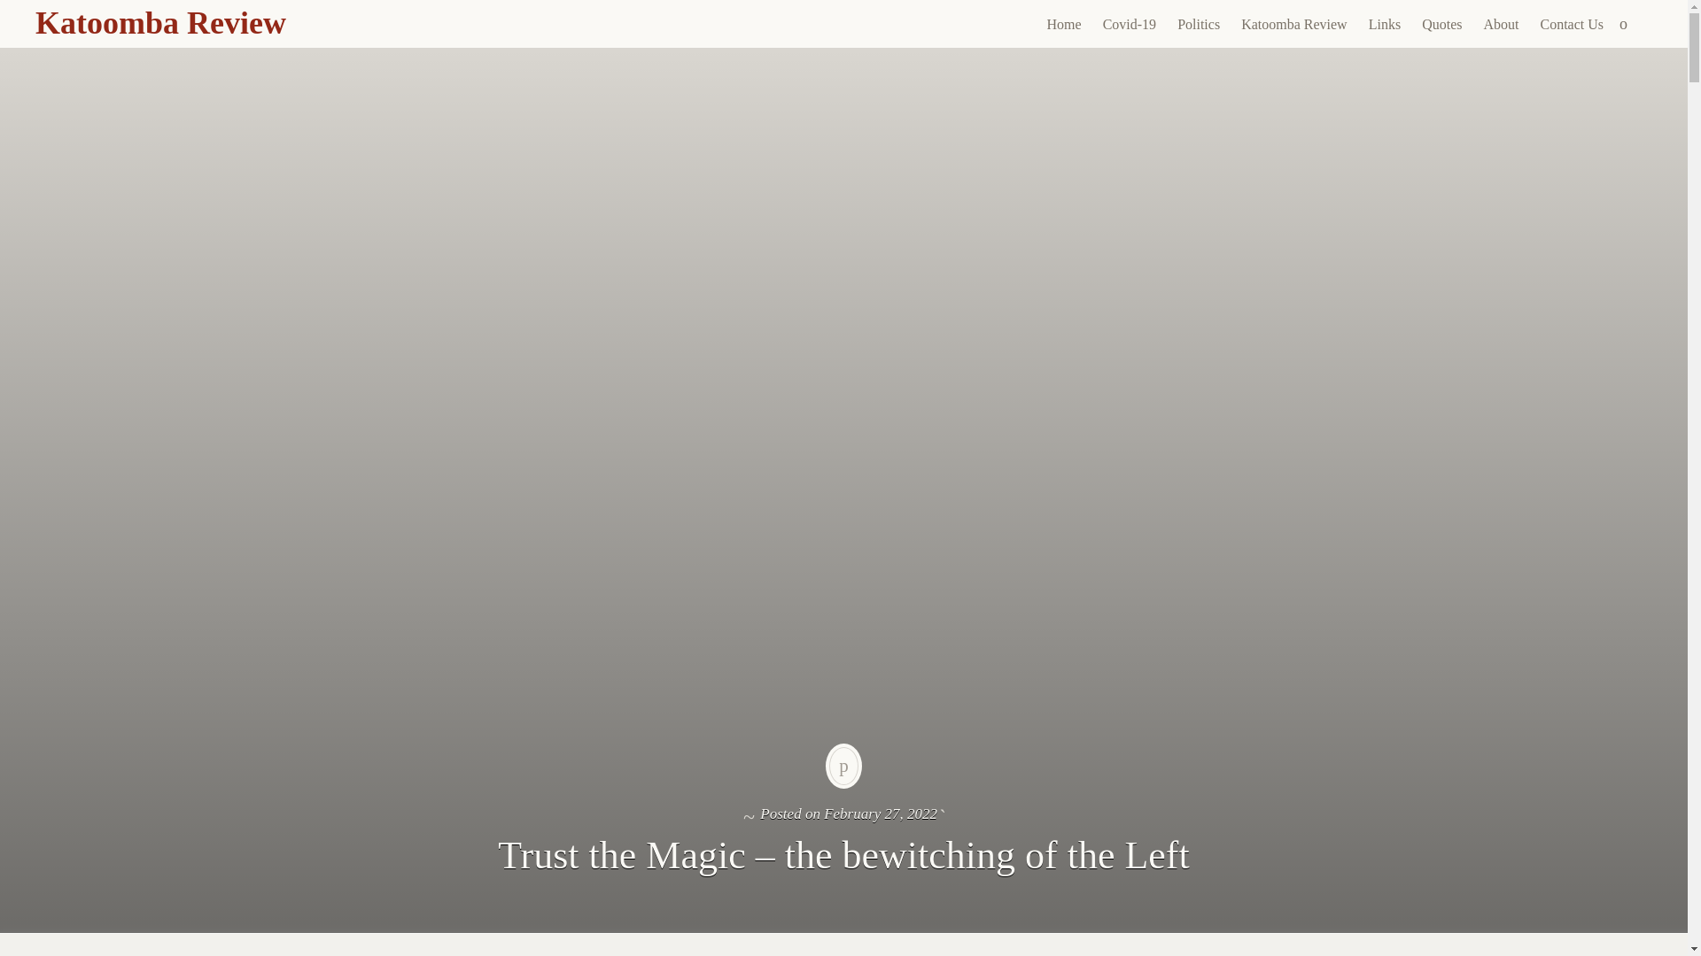  What do you see at coordinates (1572, 25) in the screenshot?
I see `Contact Us` at bounding box center [1572, 25].